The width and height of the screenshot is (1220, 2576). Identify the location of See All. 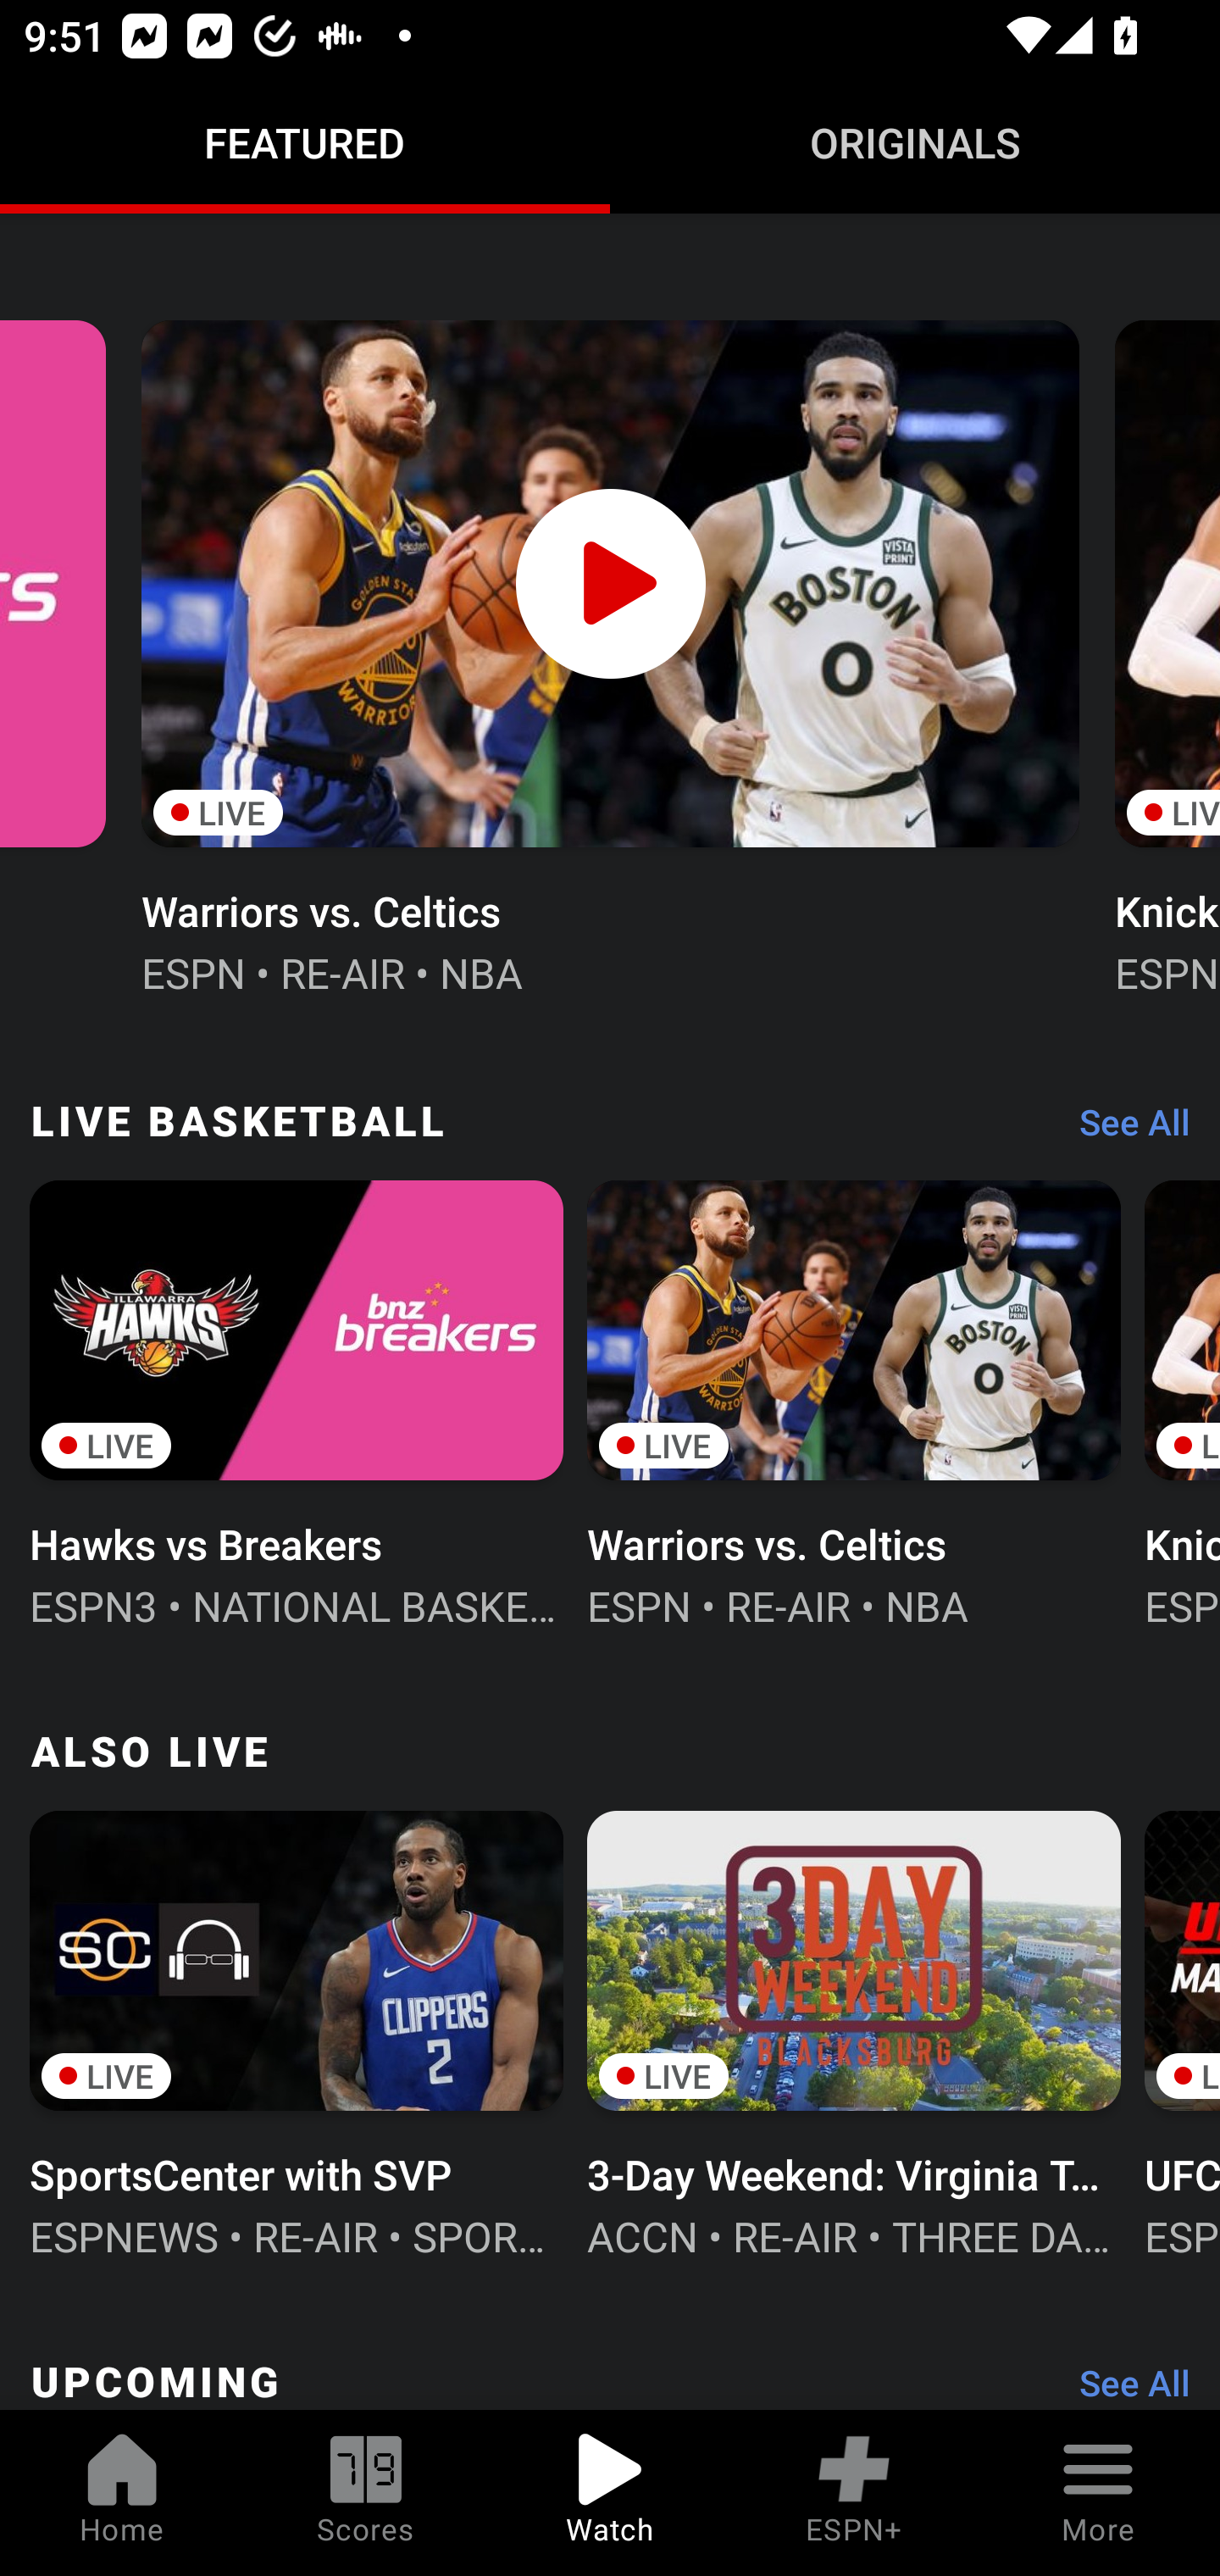
(1123, 2381).